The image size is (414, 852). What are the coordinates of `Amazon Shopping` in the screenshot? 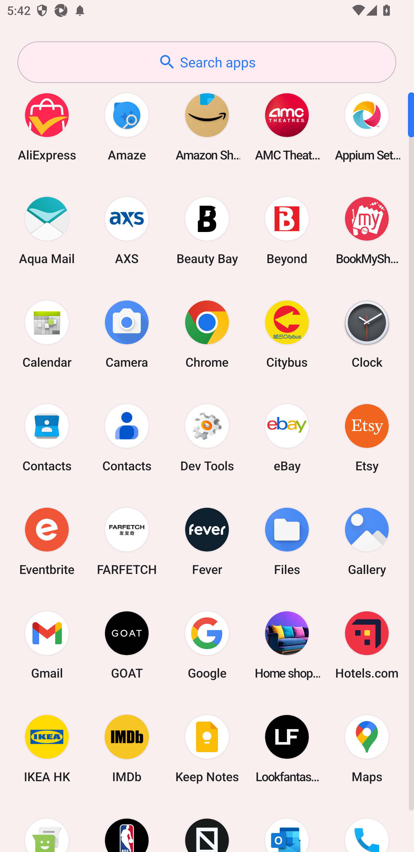 It's located at (207, 127).